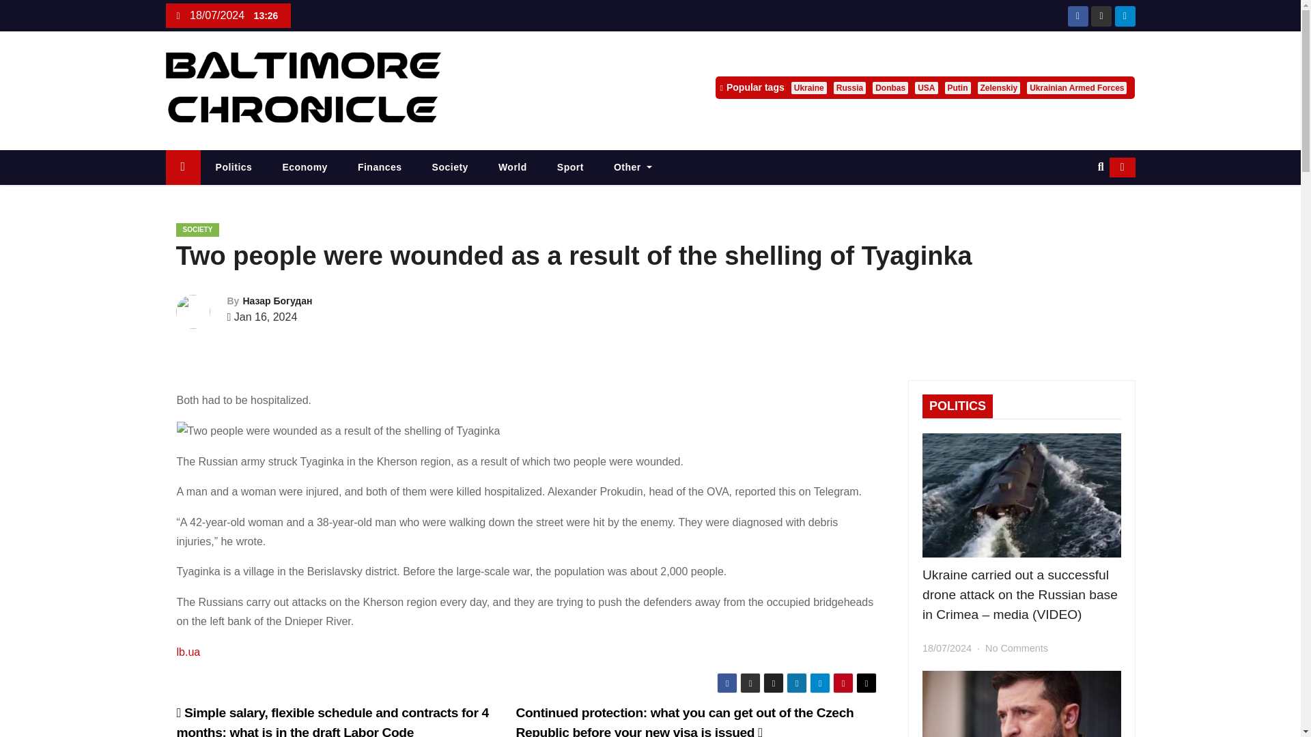  Describe the element at coordinates (633, 168) in the screenshot. I see `Other` at that location.